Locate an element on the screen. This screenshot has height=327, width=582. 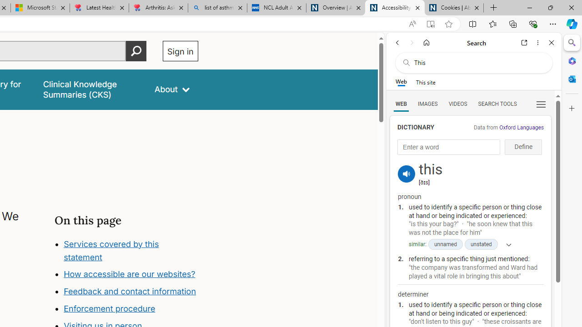
Cookies | About | NICE is located at coordinates (454, 8).